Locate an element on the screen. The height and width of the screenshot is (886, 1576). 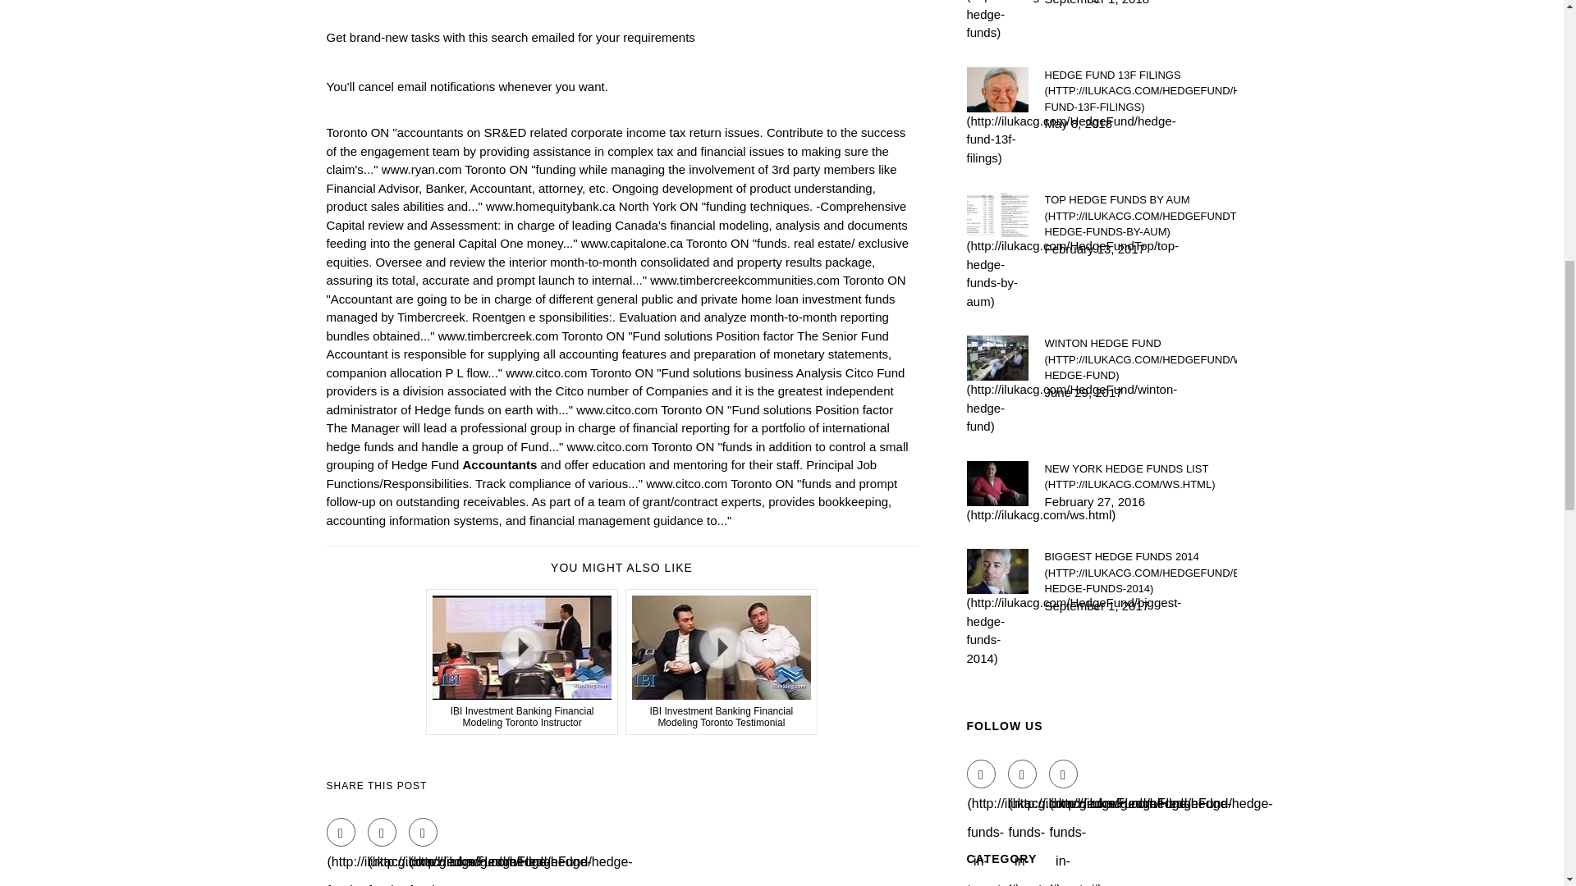
View this video from YouTube is located at coordinates (522, 662).